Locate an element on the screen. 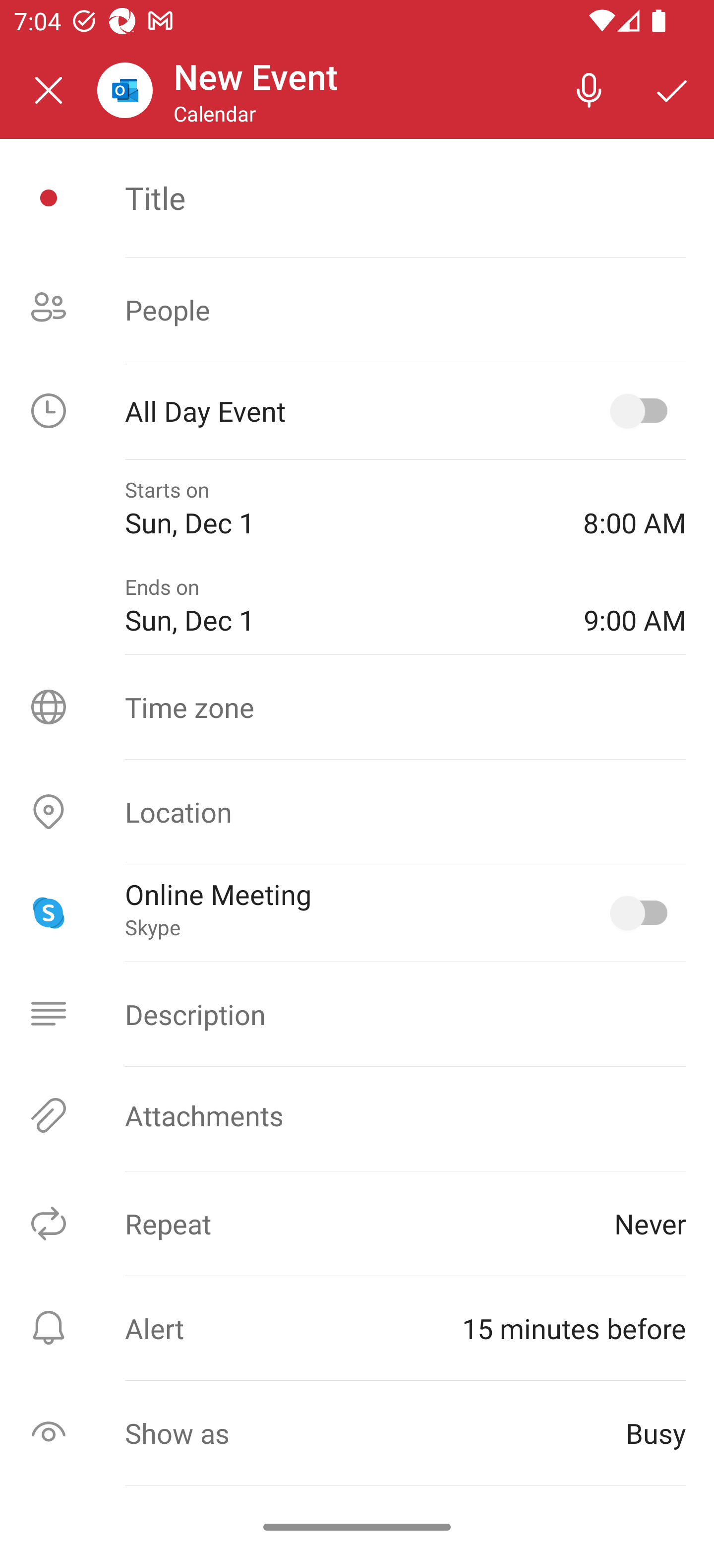  8:00 AM is located at coordinates (635, 508).